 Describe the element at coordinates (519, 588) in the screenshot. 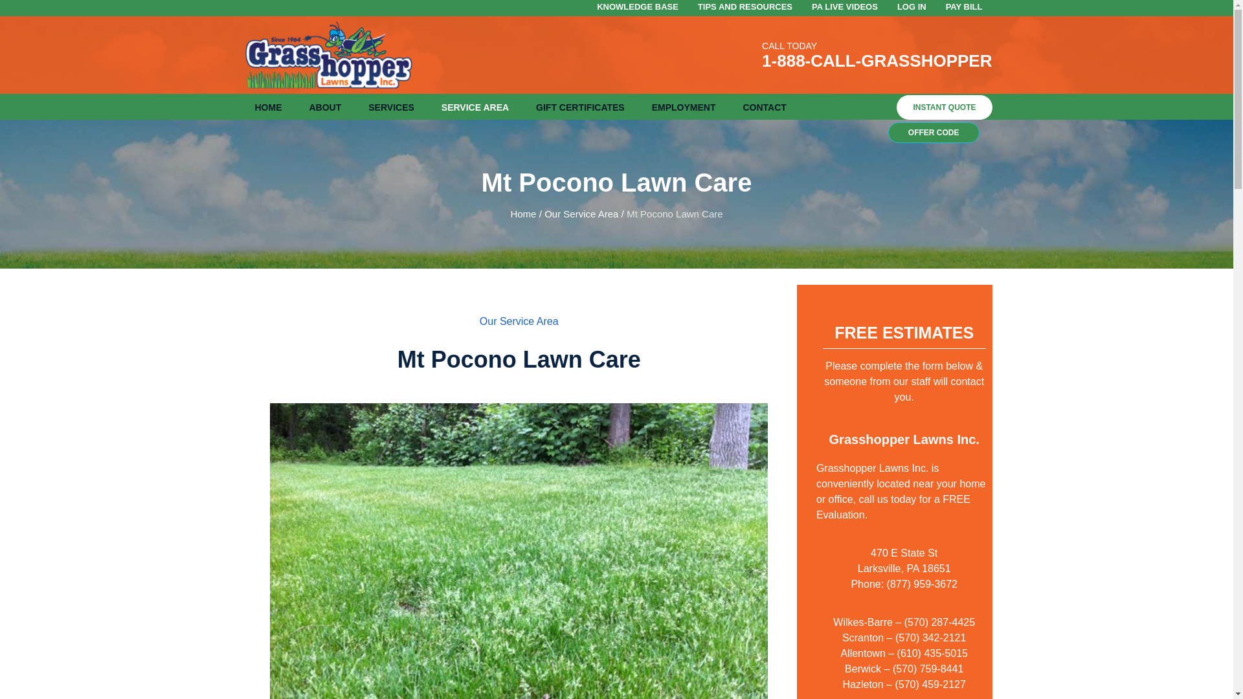

I see `Mt Pocono Lawn Care` at that location.